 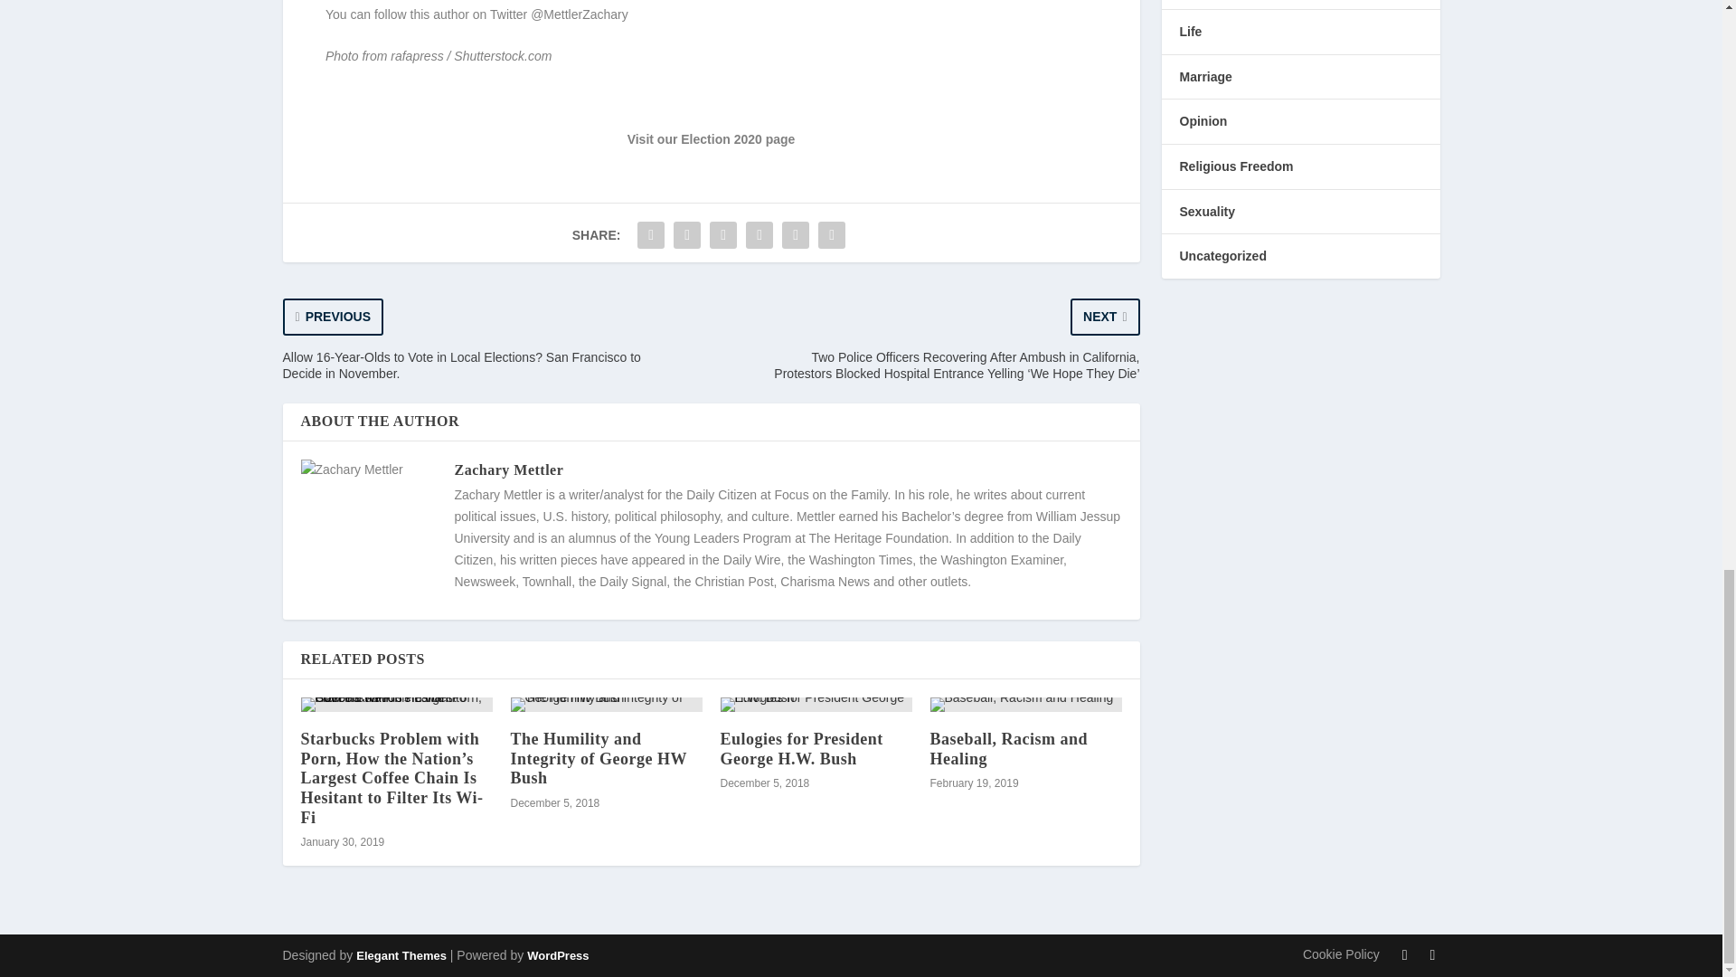 What do you see at coordinates (1025, 705) in the screenshot?
I see `Baseball, Racism and Healing` at bounding box center [1025, 705].